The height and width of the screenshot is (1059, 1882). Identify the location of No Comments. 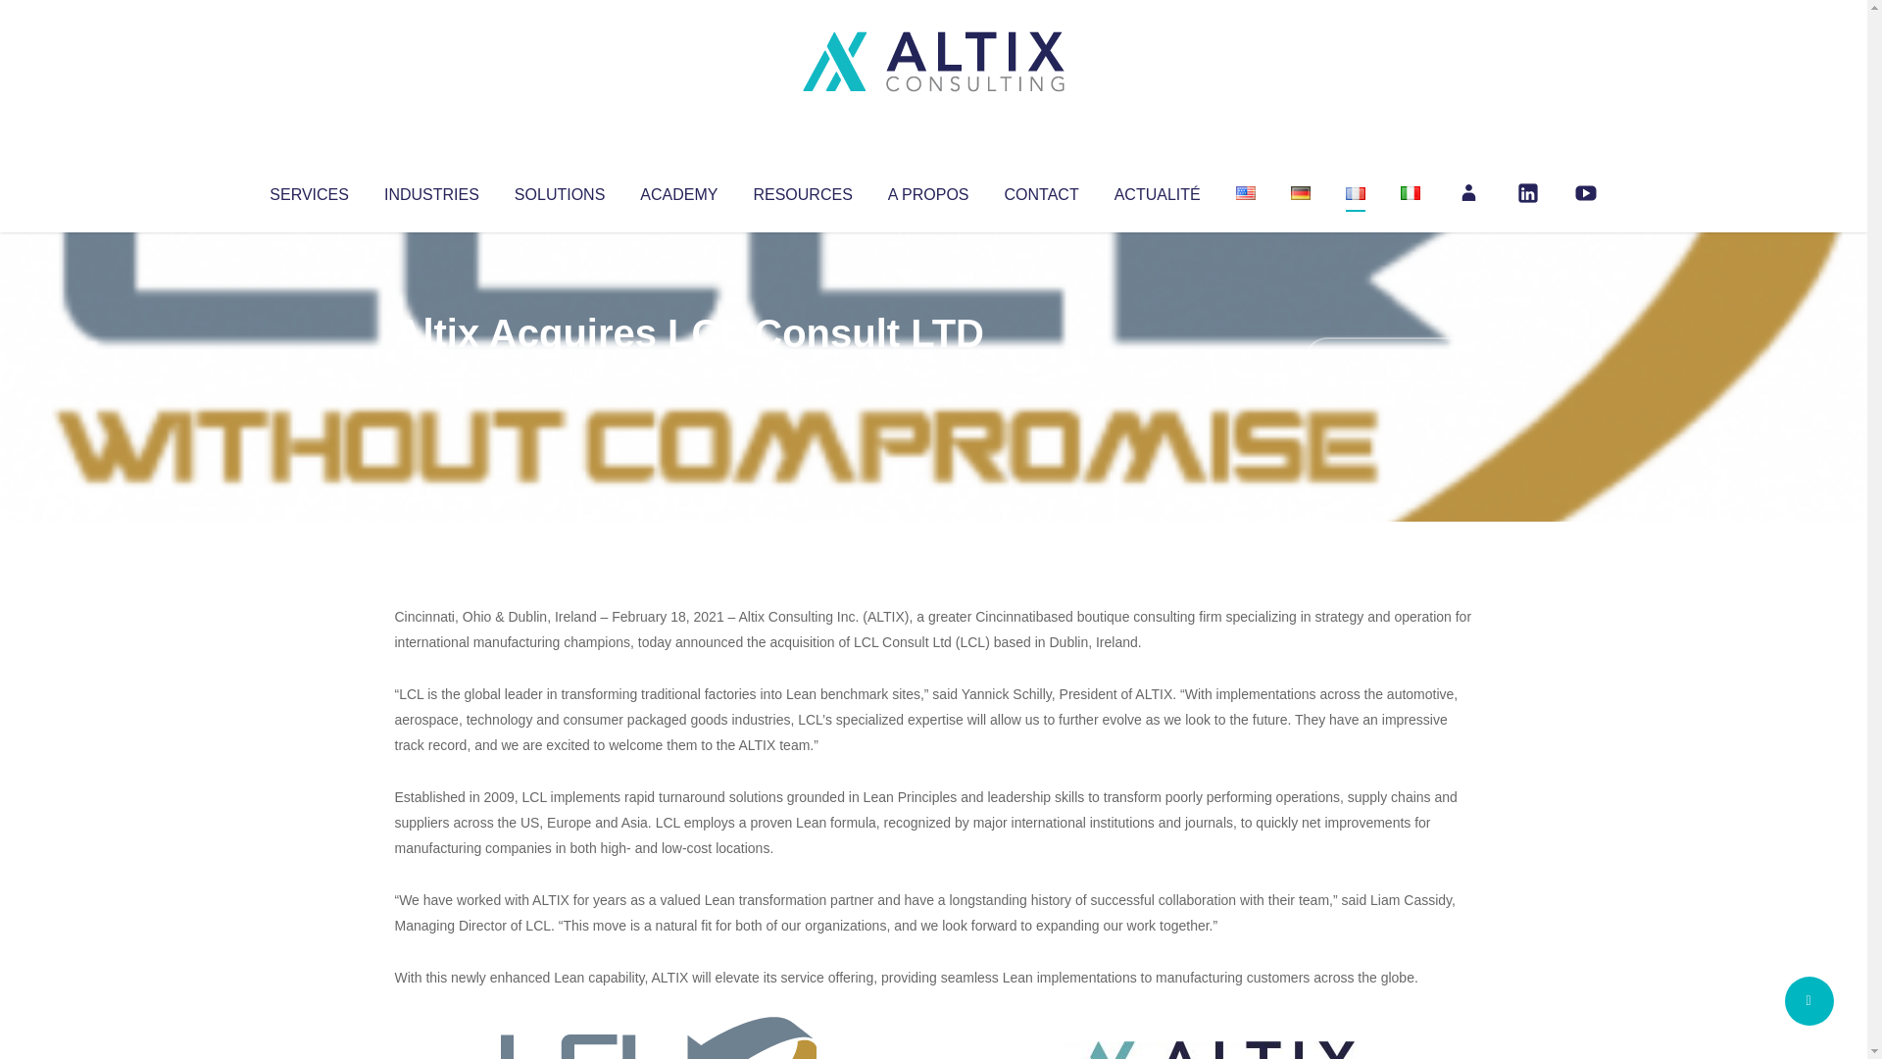
(1388, 359).